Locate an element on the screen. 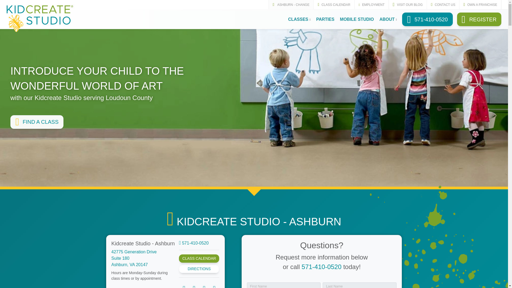 The image size is (512, 288). Directions to Ashburn Kids Art is located at coordinates (134, 258).